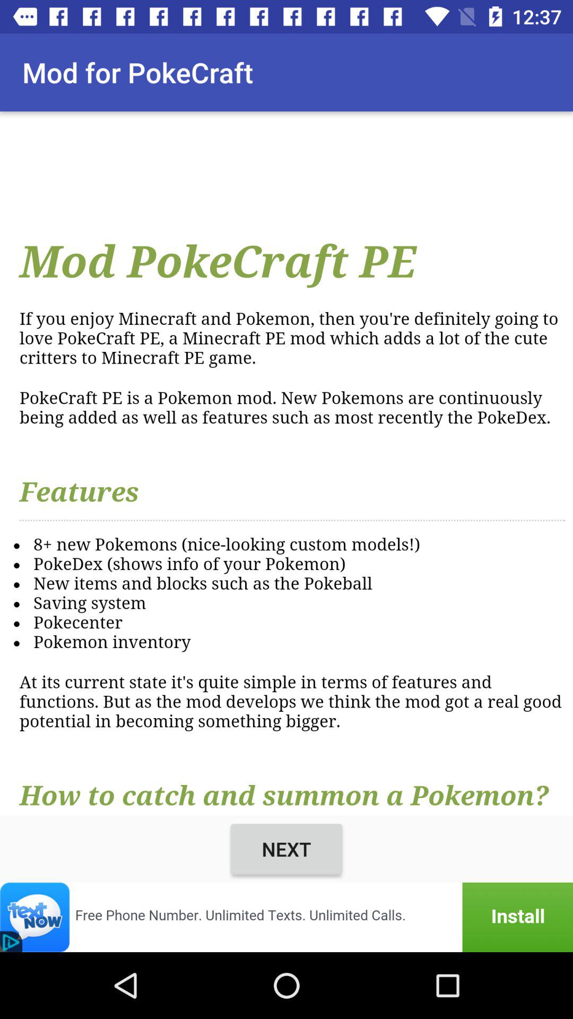  I want to click on go to advertisement, so click(286, 917).